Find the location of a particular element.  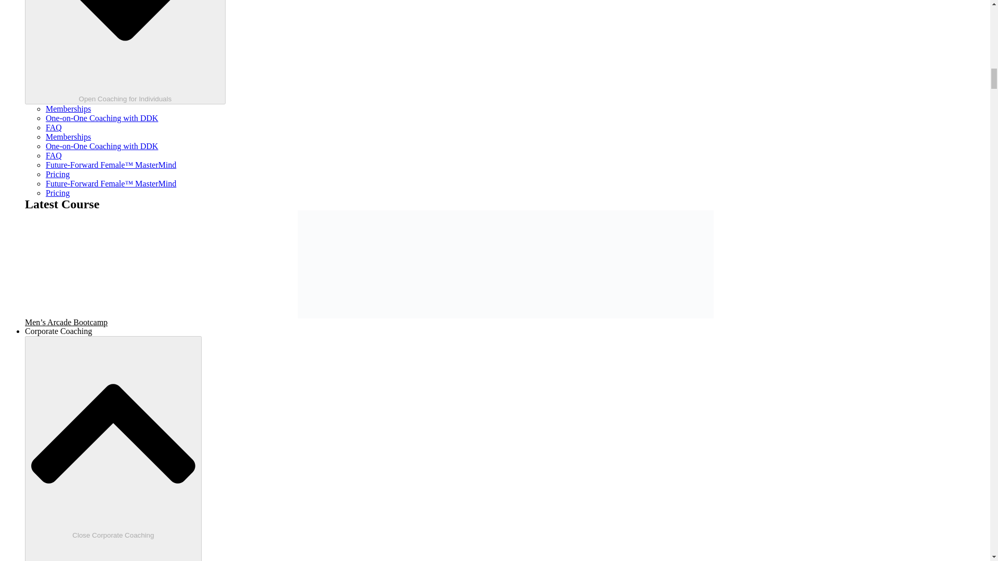

One-on-One Coaching with DDK is located at coordinates (102, 146).